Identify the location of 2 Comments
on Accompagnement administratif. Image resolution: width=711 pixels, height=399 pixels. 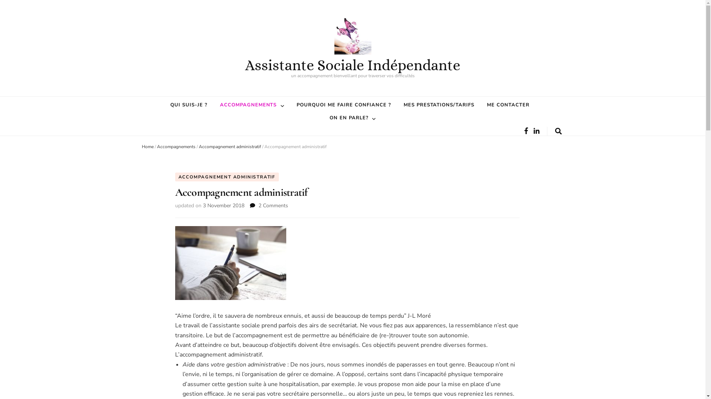
(273, 205).